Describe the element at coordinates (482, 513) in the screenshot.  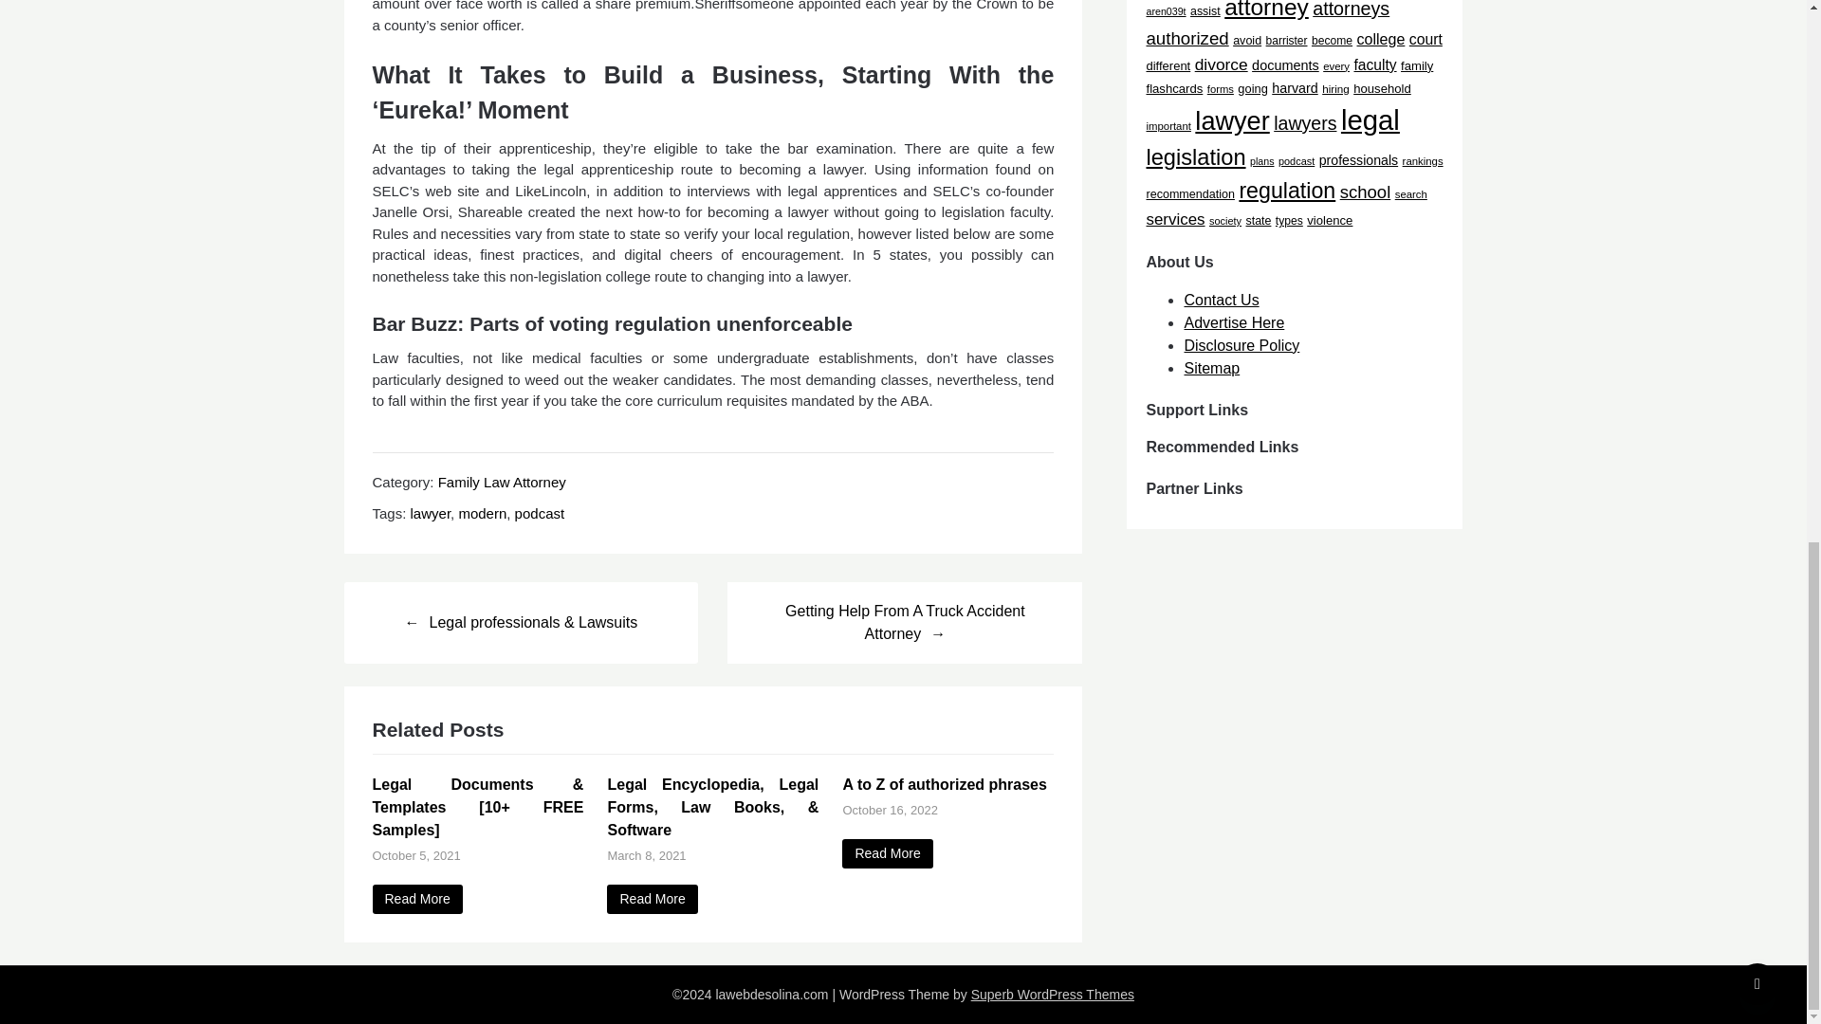
I see `modern` at that location.